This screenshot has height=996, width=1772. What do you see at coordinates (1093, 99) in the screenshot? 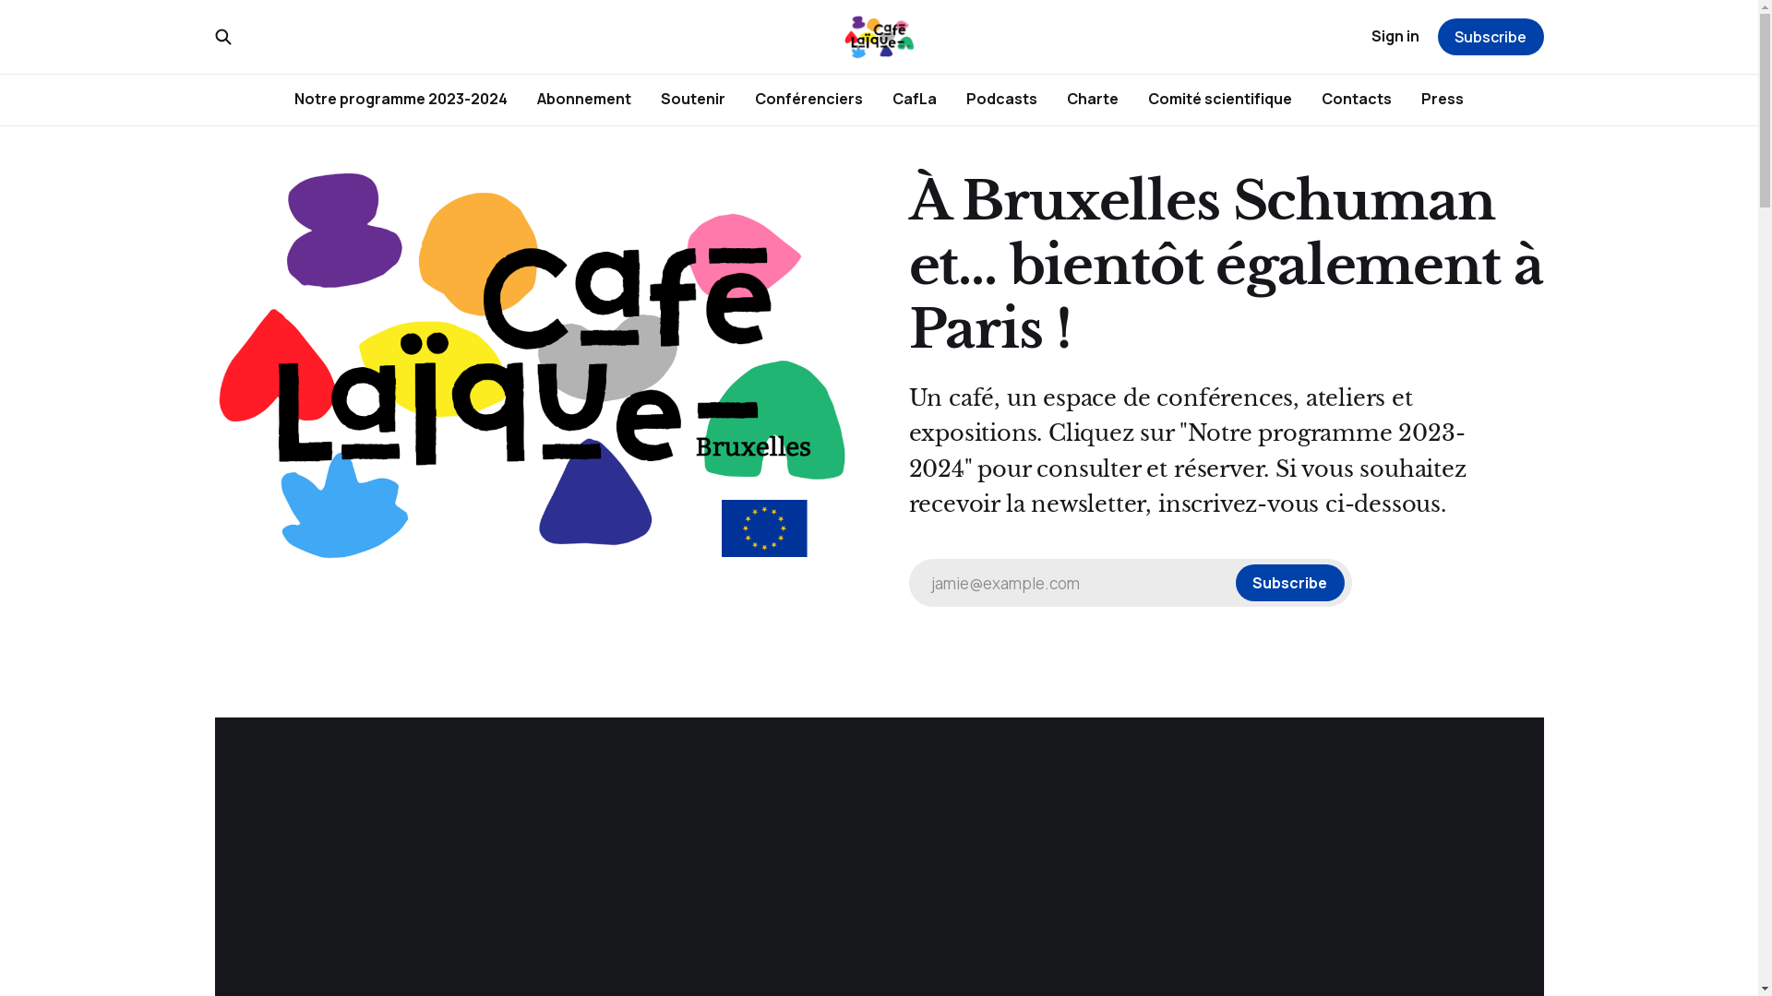
I see `Charte` at bounding box center [1093, 99].